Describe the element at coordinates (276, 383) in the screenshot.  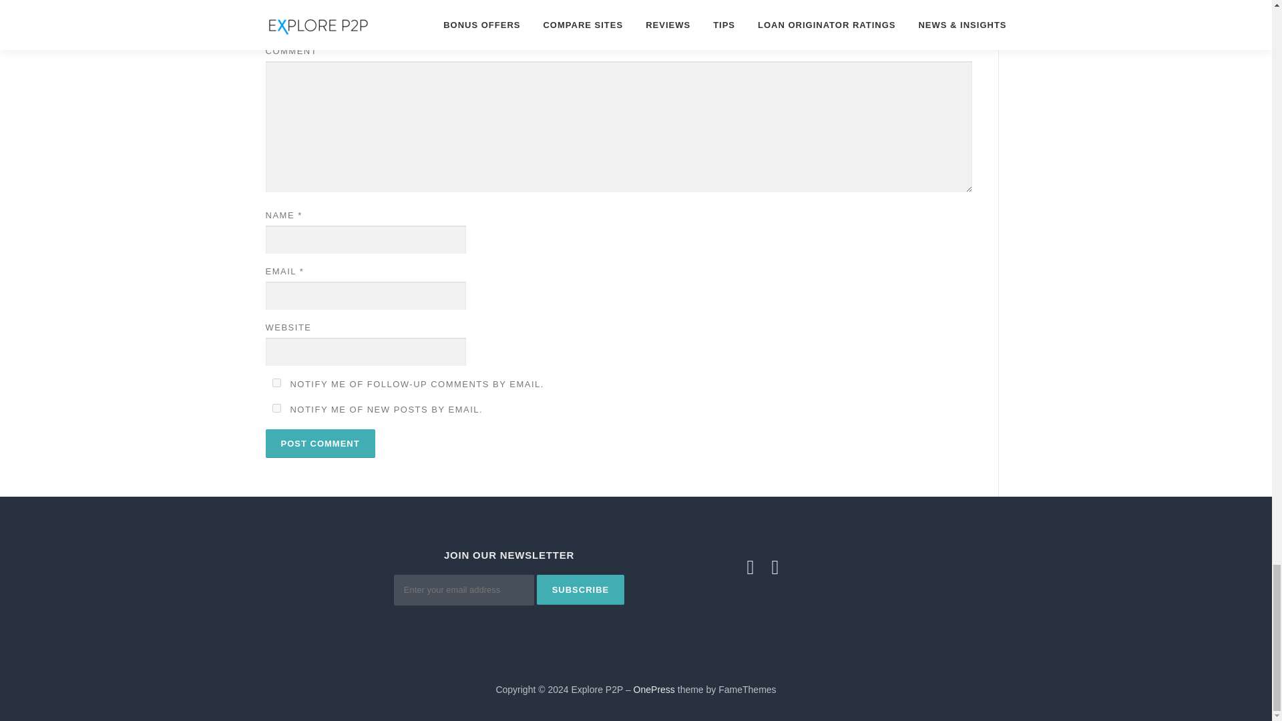
I see `subscribe` at that location.